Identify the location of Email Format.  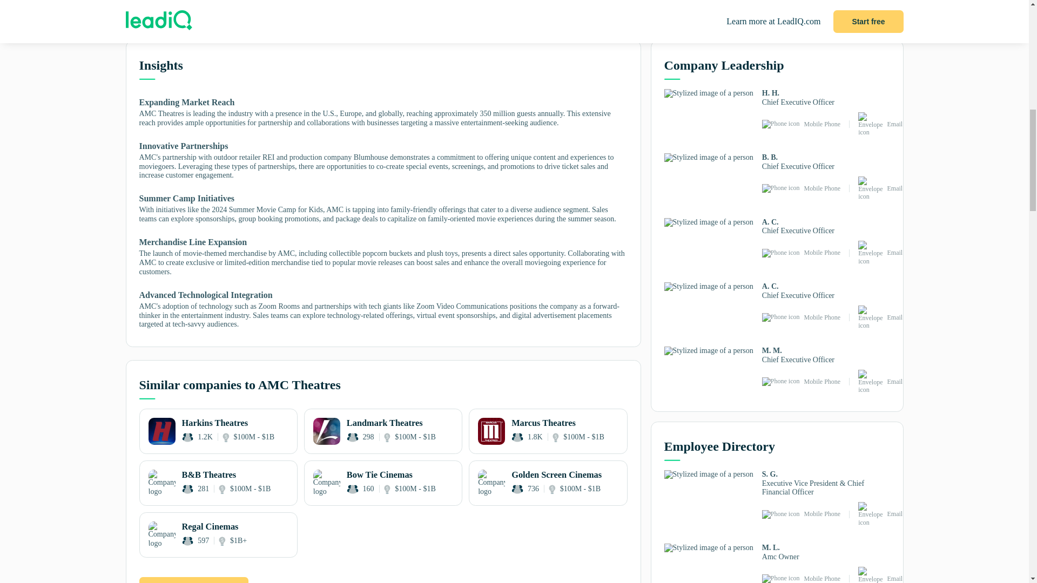
(511, 18).